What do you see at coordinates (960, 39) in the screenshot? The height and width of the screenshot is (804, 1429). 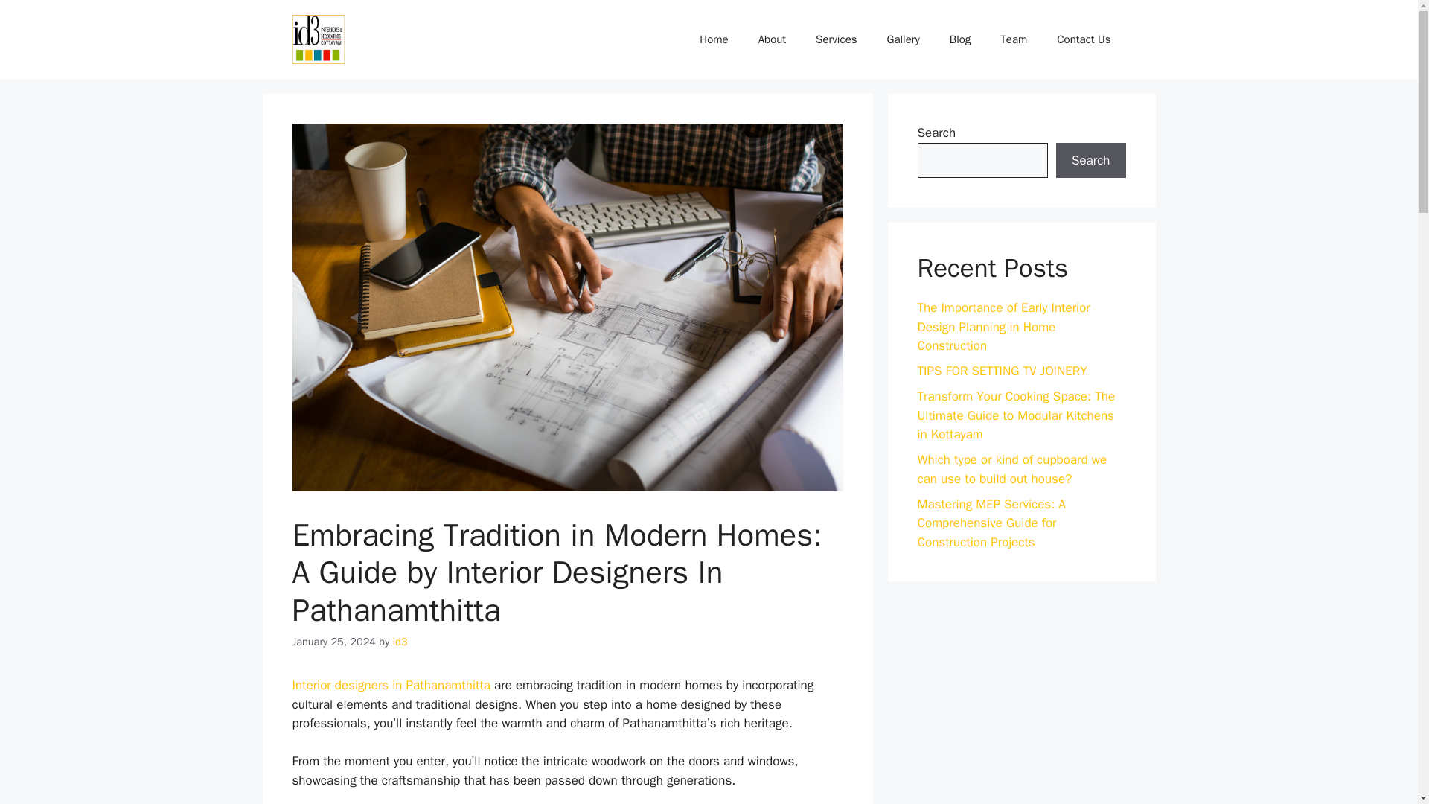 I see `Blog` at bounding box center [960, 39].